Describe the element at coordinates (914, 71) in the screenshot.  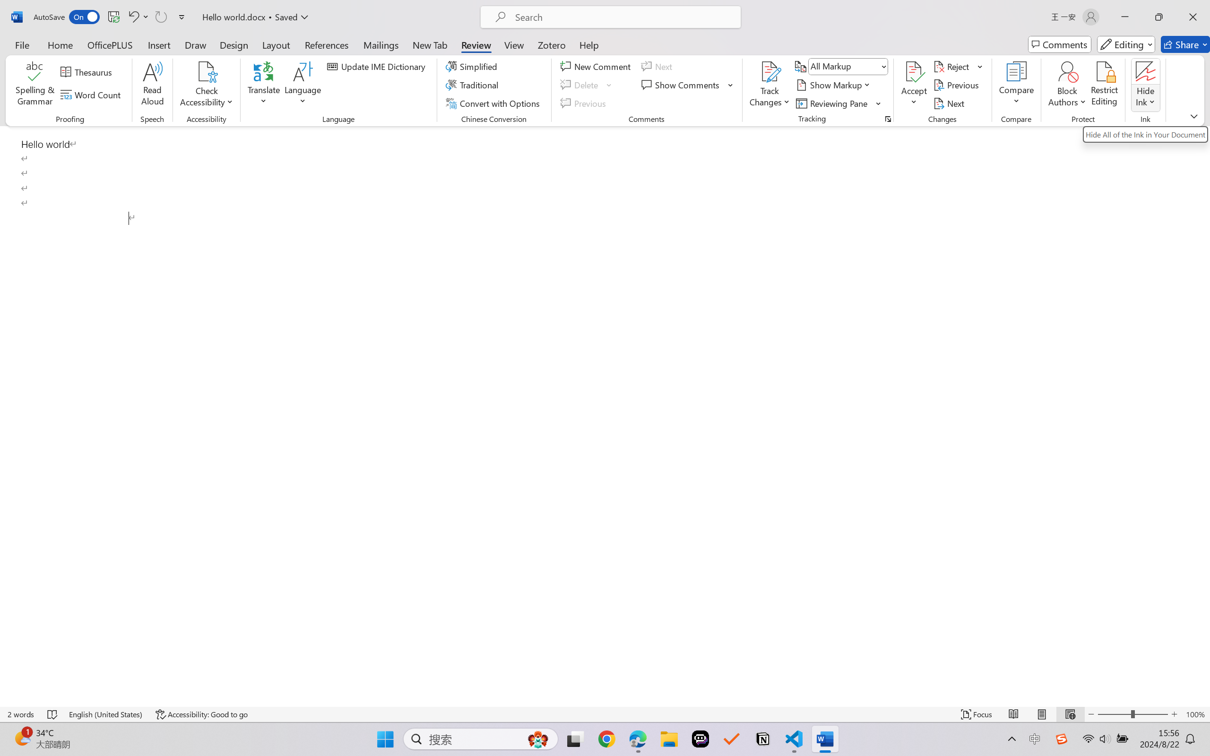
I see `Accept and Move to Next` at that location.